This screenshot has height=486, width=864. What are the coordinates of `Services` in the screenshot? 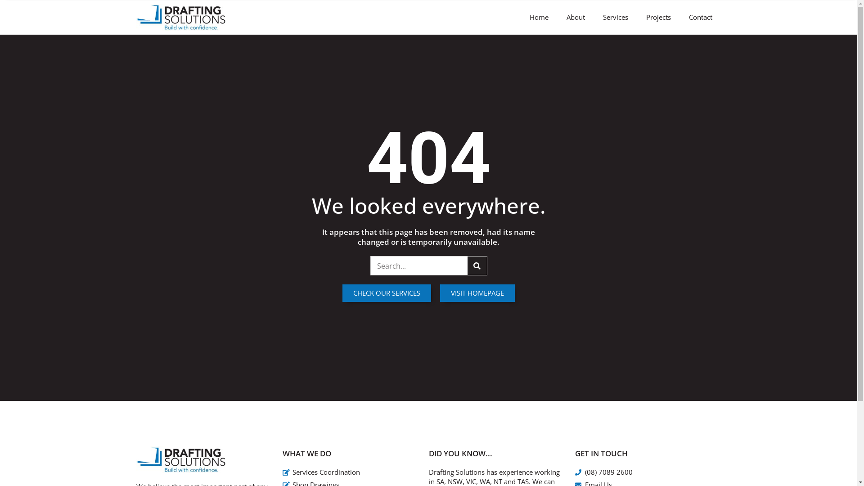 It's located at (616, 17).